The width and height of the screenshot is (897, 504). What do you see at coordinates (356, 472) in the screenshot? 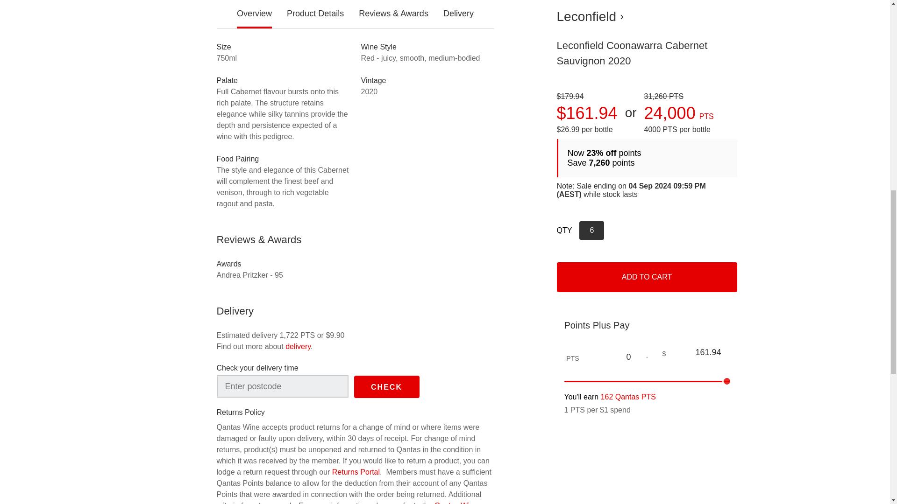
I see `Returns Portal` at bounding box center [356, 472].